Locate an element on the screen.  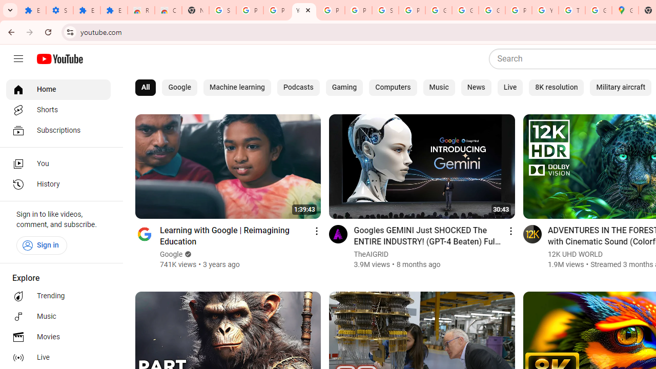
Computers is located at coordinates (393, 87).